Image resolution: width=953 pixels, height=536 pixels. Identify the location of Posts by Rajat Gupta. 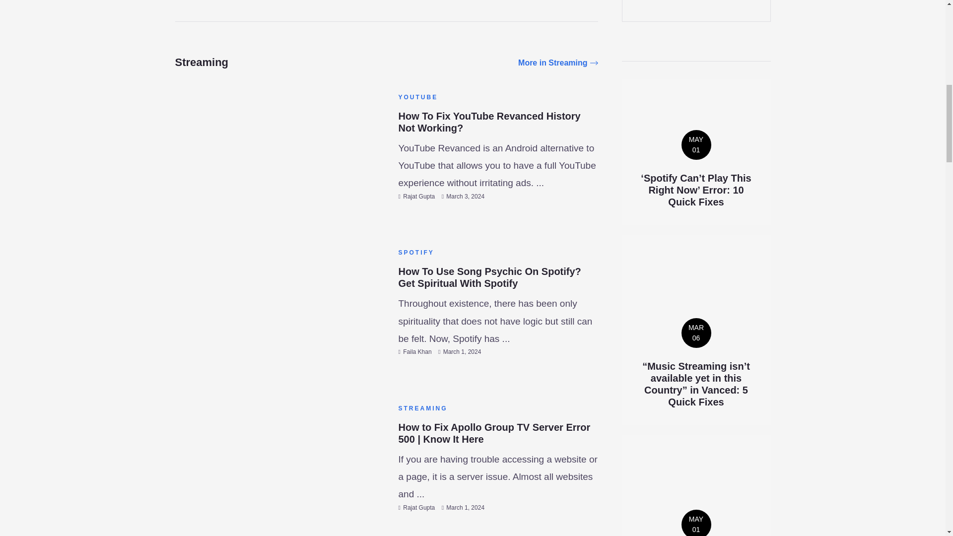
(419, 196).